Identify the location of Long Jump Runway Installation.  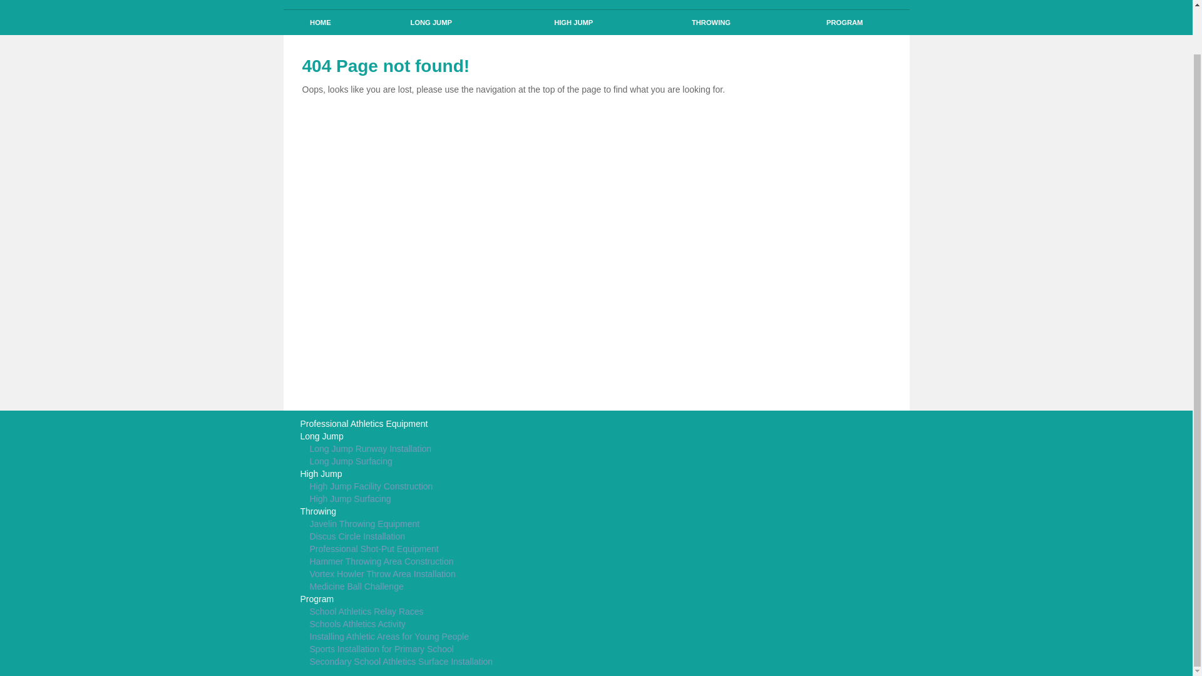
(495, 449).